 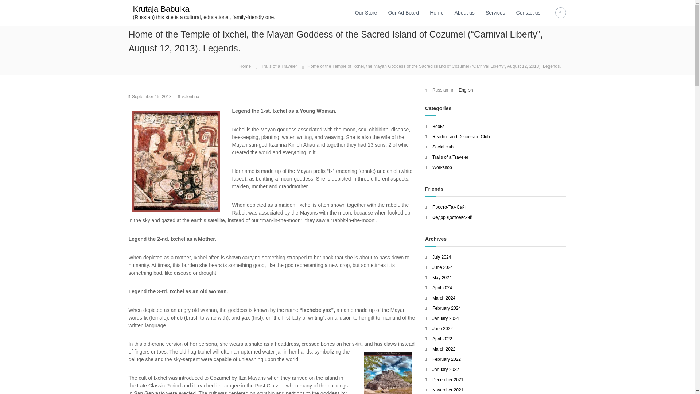 What do you see at coordinates (190, 97) in the screenshot?
I see `valentina` at bounding box center [190, 97].